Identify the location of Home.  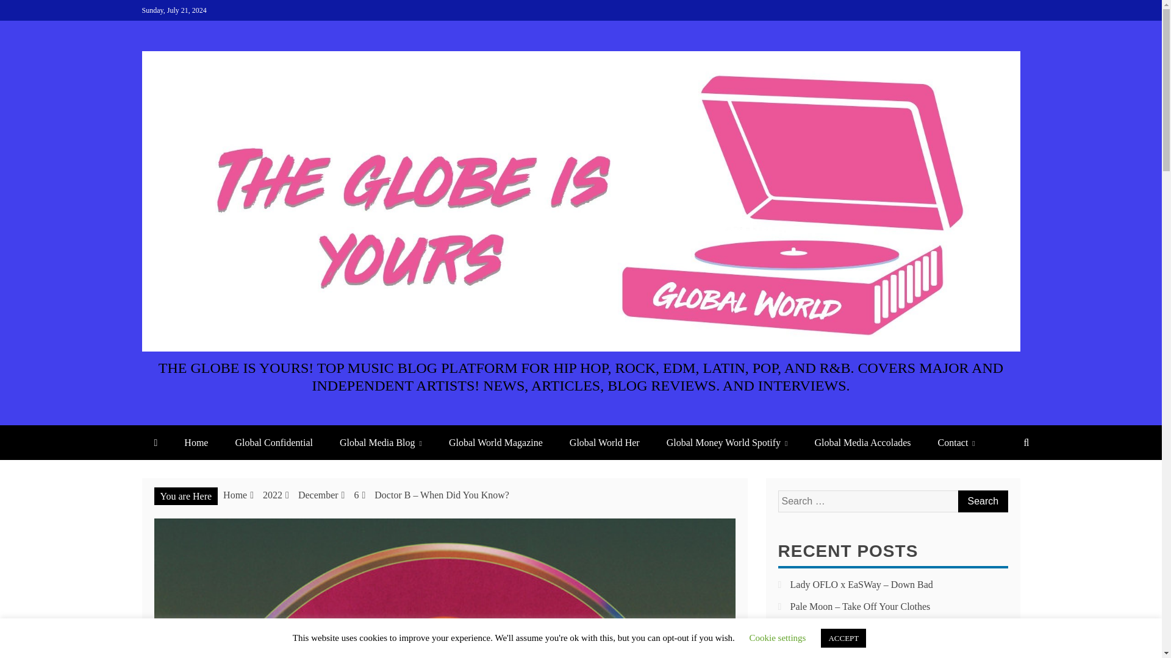
(196, 442).